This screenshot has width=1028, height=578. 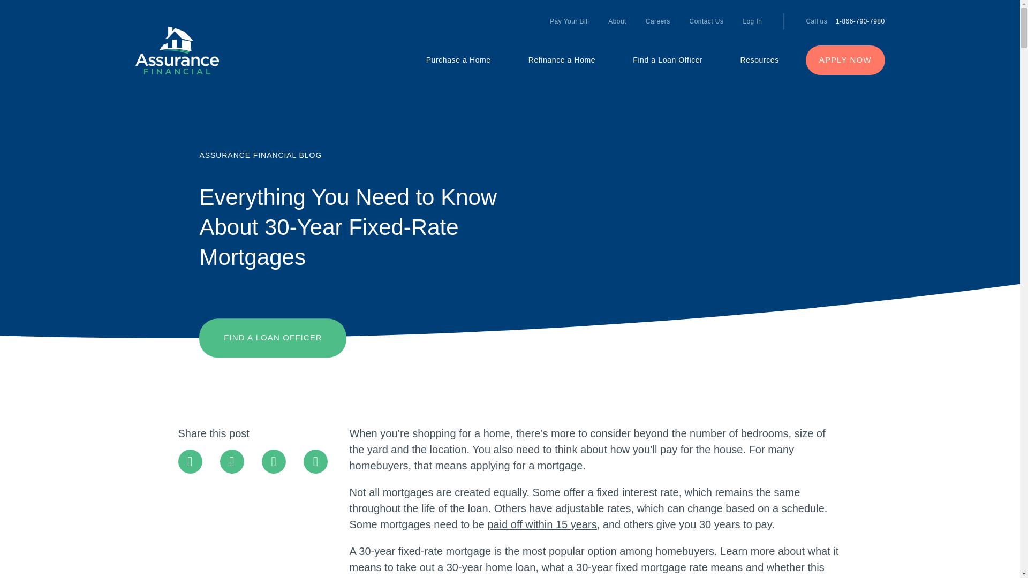 I want to click on APPLY NOW, so click(x=845, y=60).